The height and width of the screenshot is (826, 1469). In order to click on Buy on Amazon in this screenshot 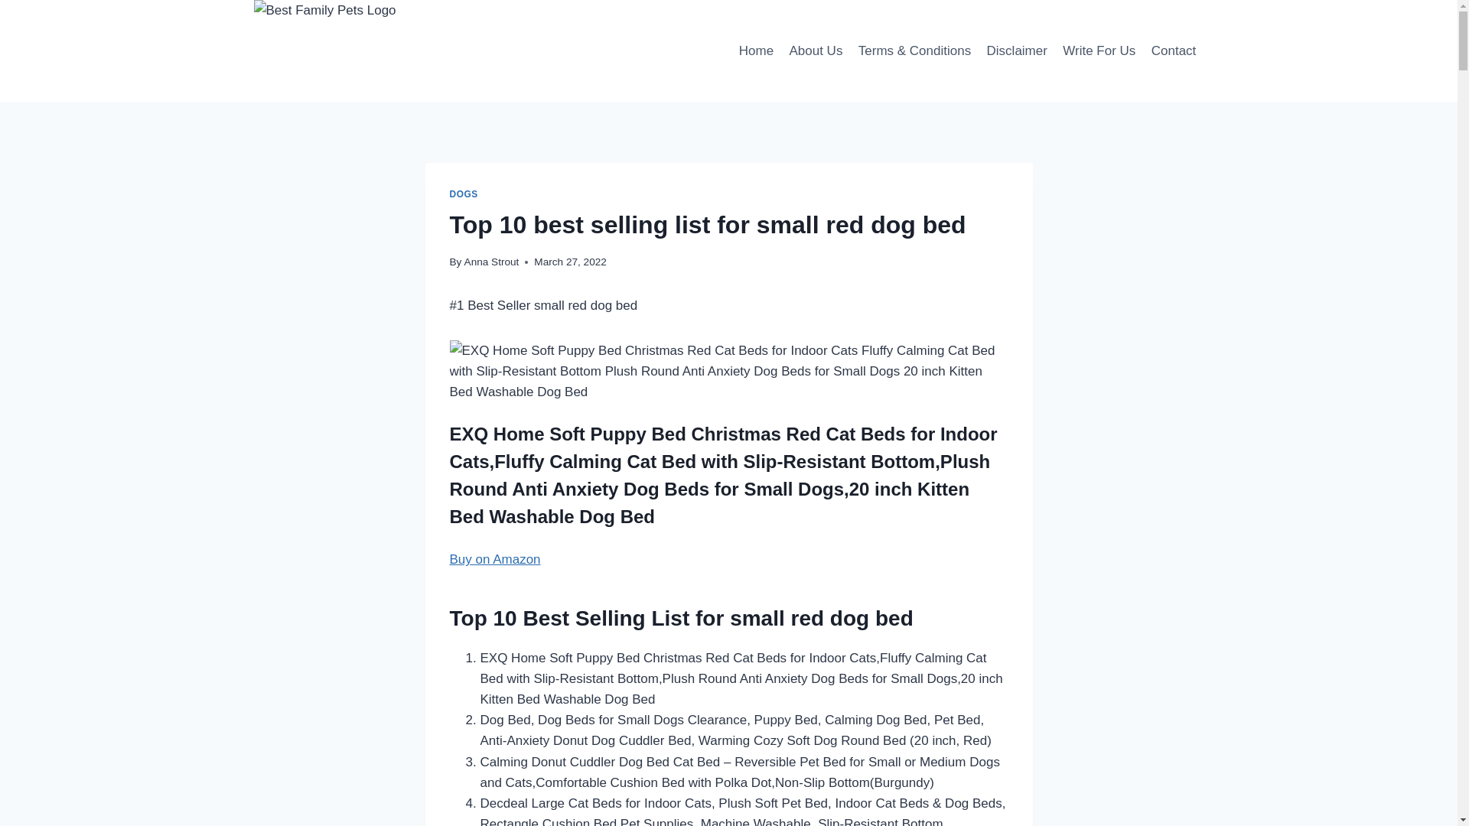, I will do `click(494, 559)`.